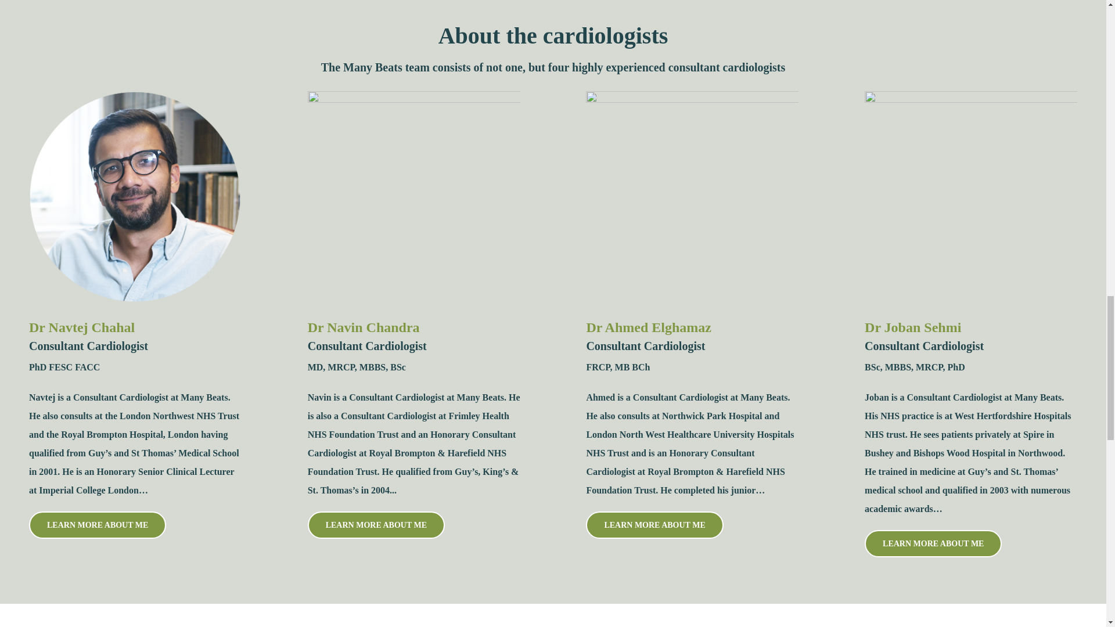 The height and width of the screenshot is (627, 1115). I want to click on Joban-Sehmi-2-many-beats-london, so click(971, 197).